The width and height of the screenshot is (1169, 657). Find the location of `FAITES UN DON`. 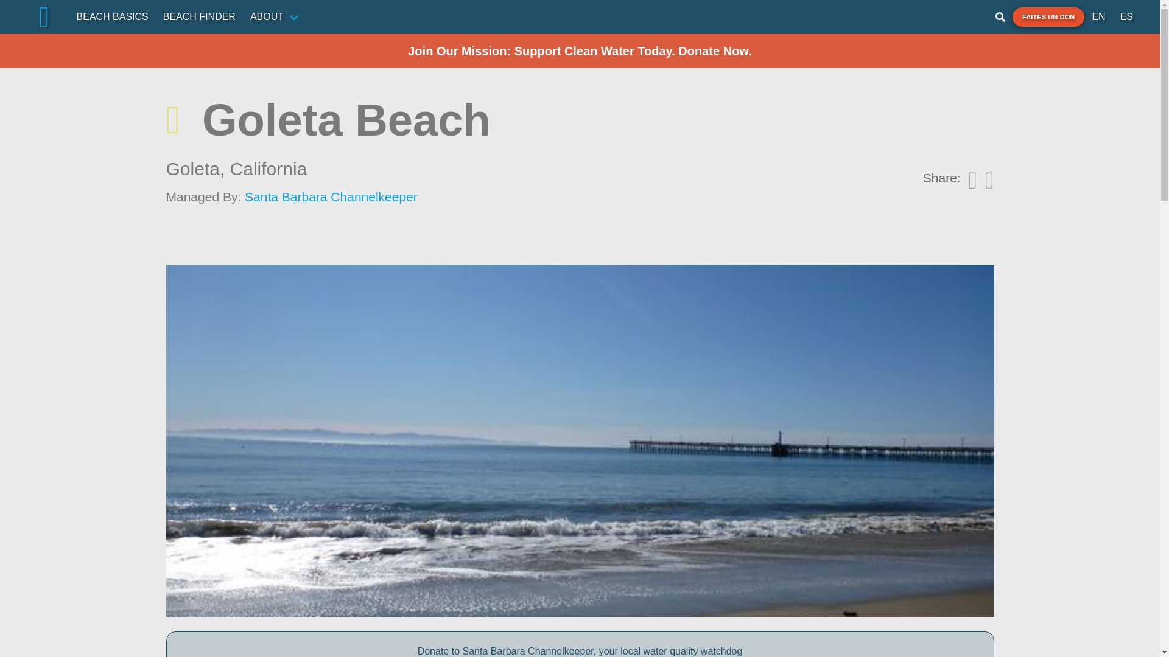

FAITES UN DON is located at coordinates (1048, 17).